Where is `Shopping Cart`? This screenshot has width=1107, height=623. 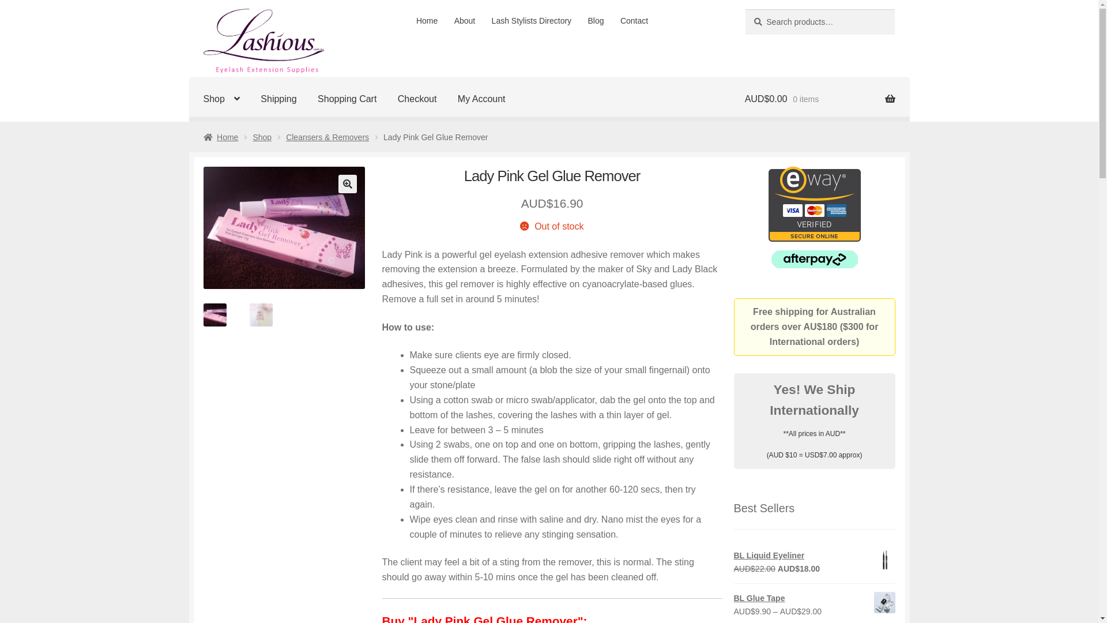 Shopping Cart is located at coordinates (347, 99).